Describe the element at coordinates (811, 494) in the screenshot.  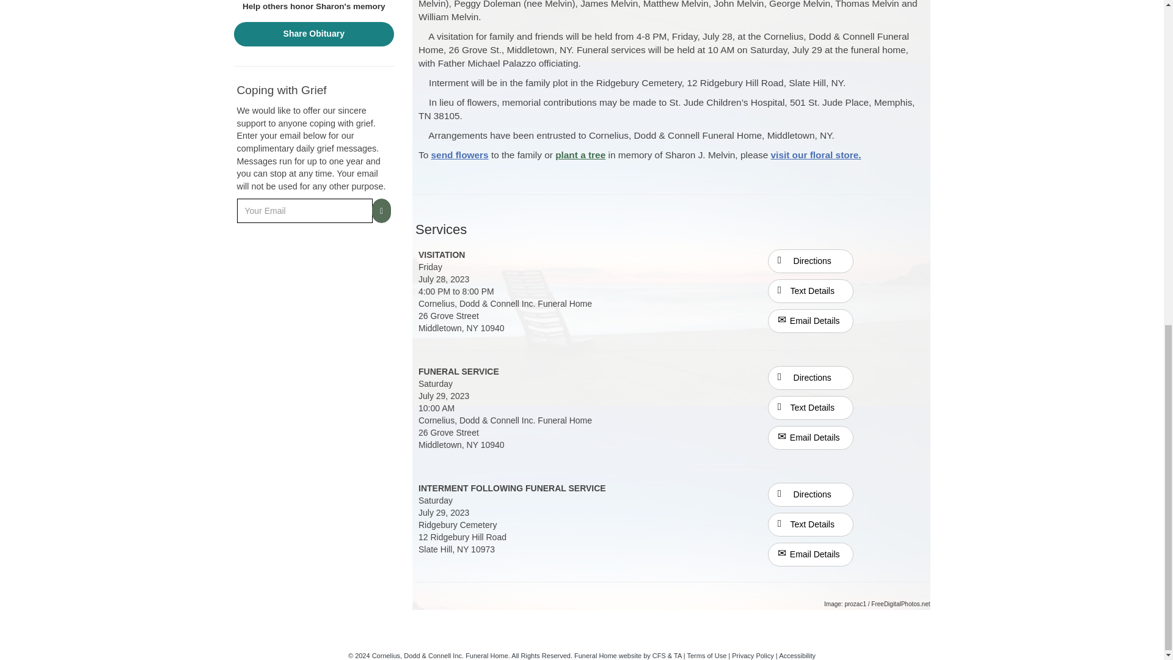
I see `Directions` at that location.